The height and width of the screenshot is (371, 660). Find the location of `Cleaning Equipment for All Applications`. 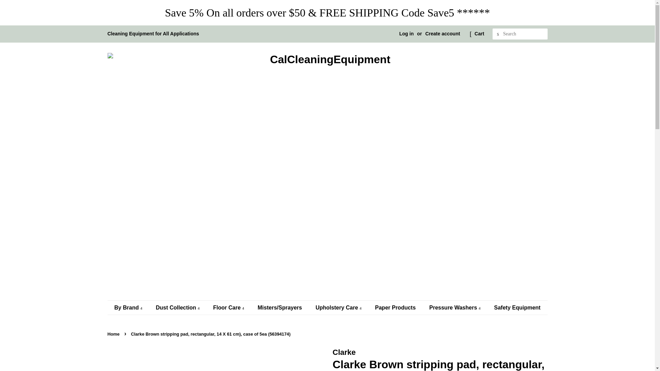

Cleaning Equipment for All Applications is located at coordinates (153, 33).